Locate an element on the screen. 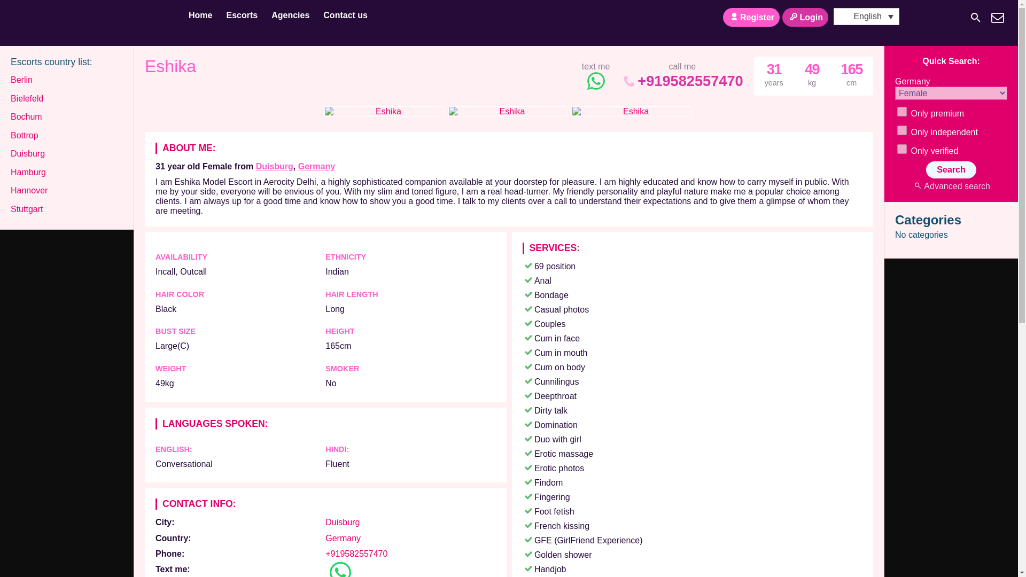  Germany is located at coordinates (316, 166).